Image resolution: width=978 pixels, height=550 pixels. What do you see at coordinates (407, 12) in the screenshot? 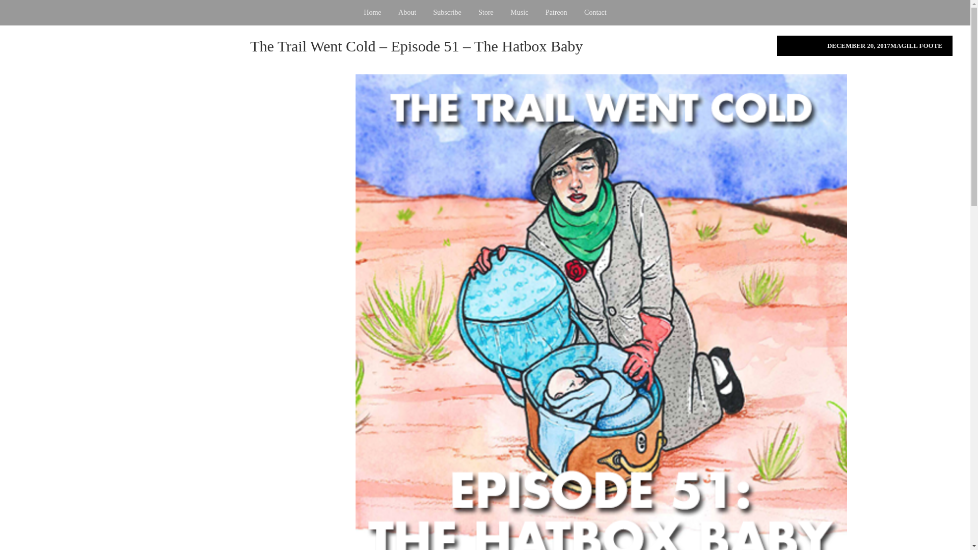
I see `About` at bounding box center [407, 12].